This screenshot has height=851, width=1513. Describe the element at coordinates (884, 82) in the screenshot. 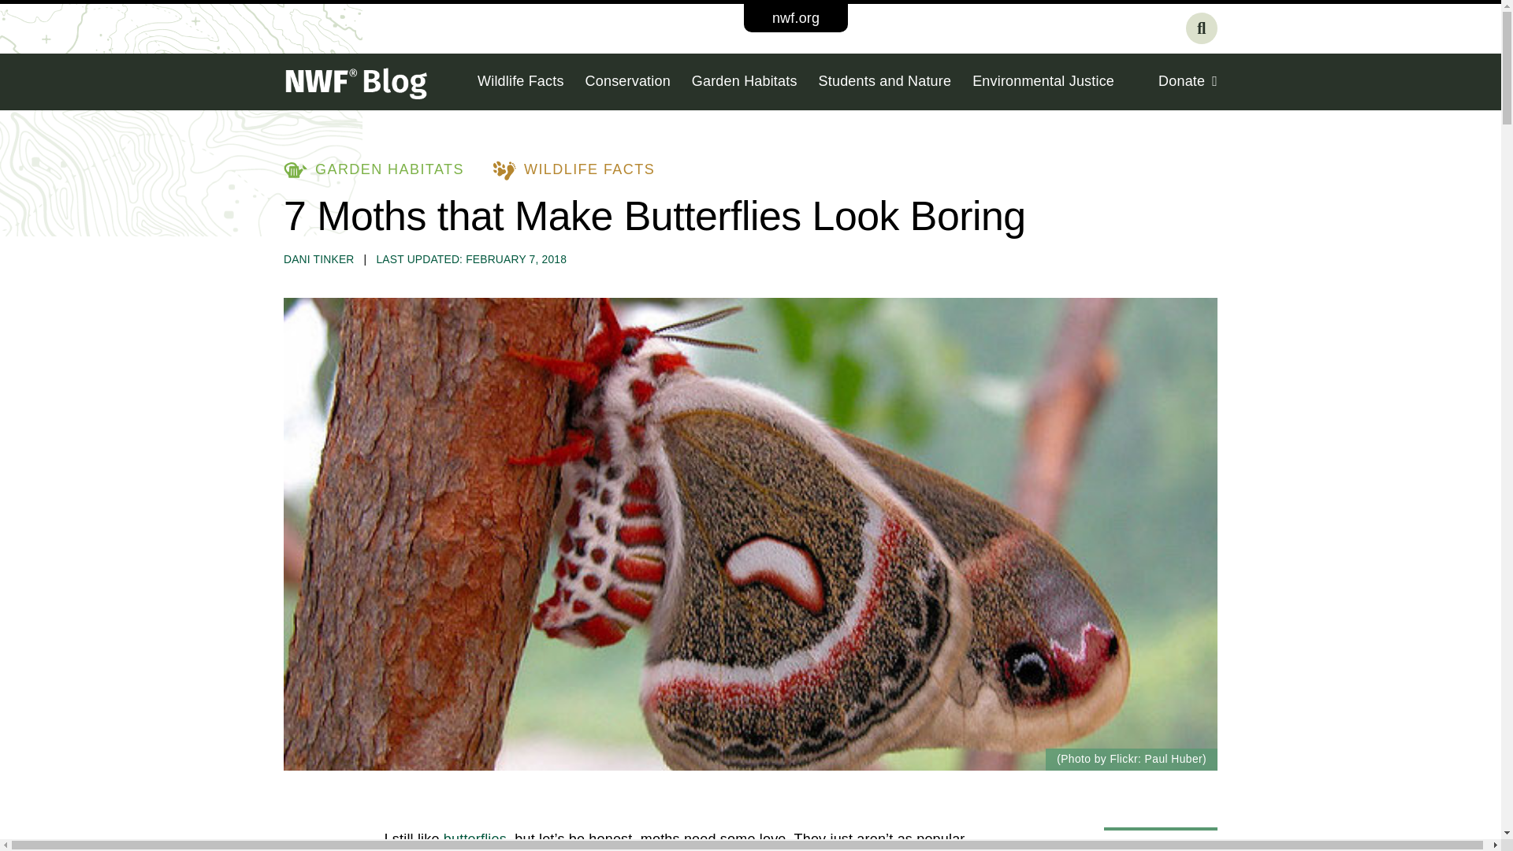

I see `Students and Nature` at that location.